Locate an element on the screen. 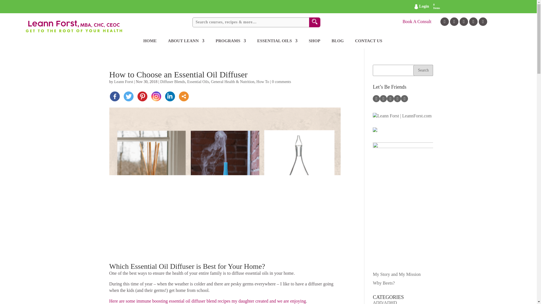  ABOUT LEANN is located at coordinates (186, 43).